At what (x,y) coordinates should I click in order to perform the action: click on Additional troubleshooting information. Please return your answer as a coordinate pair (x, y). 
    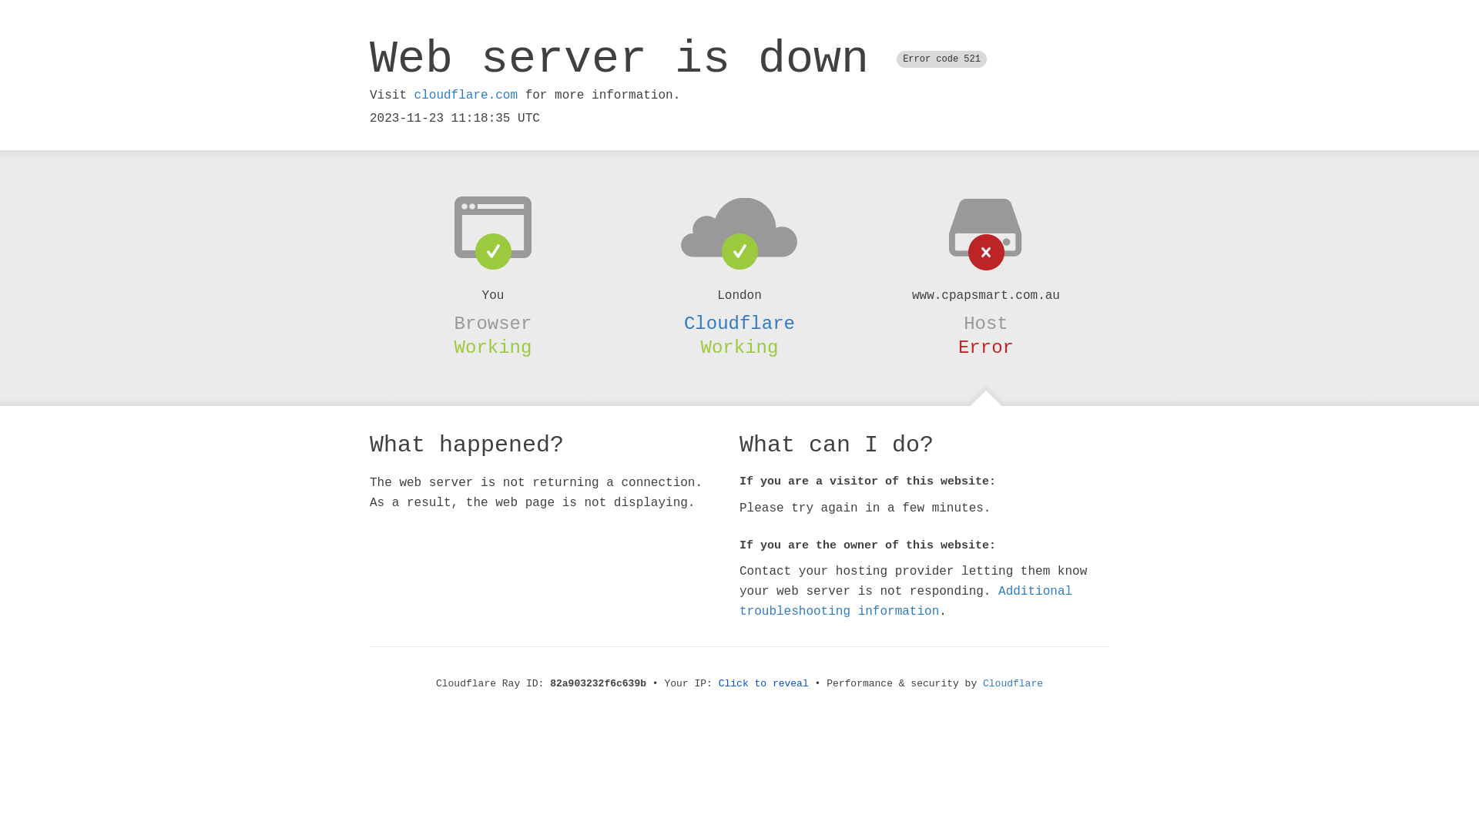
    Looking at the image, I should click on (906, 601).